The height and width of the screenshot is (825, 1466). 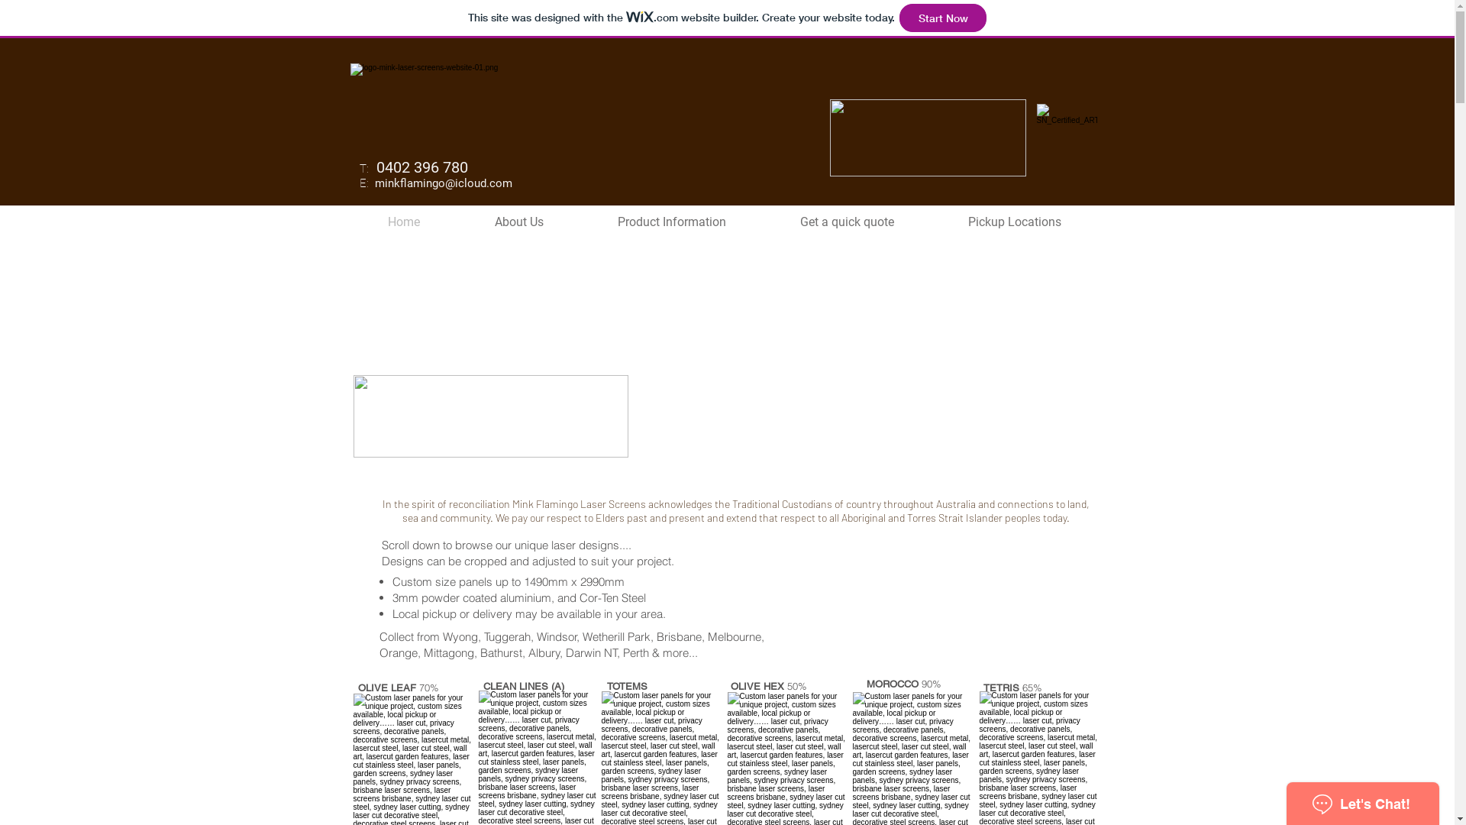 What do you see at coordinates (629, 533) in the screenshot?
I see `www.minkflamingoscreens.com.au` at bounding box center [629, 533].